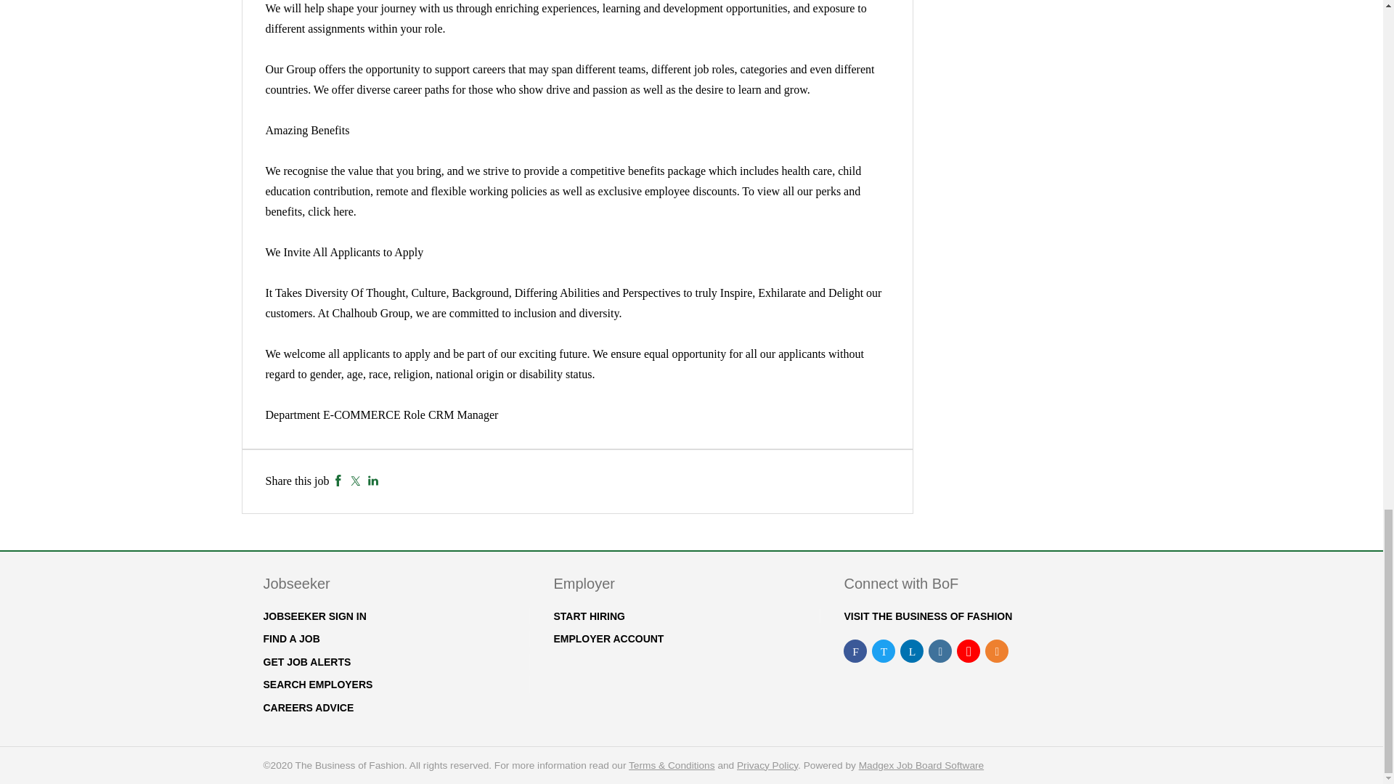 The image size is (1394, 784). Describe the element at coordinates (355, 481) in the screenshot. I see `Twitter` at that location.